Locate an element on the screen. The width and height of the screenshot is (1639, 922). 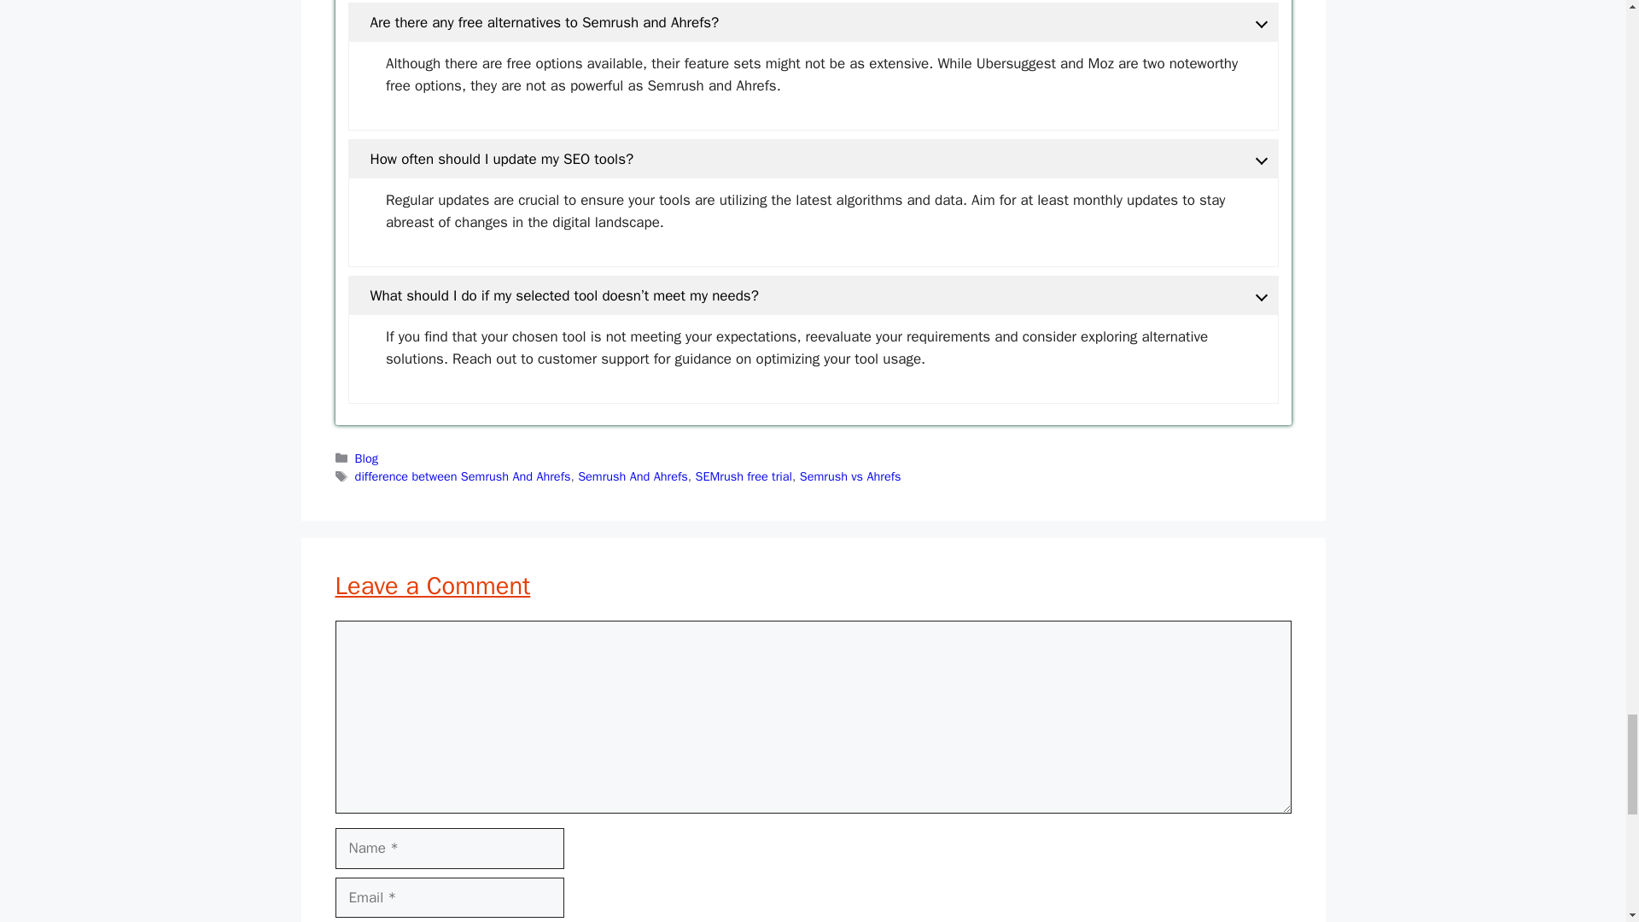
SEMrush free trial is located at coordinates (743, 476).